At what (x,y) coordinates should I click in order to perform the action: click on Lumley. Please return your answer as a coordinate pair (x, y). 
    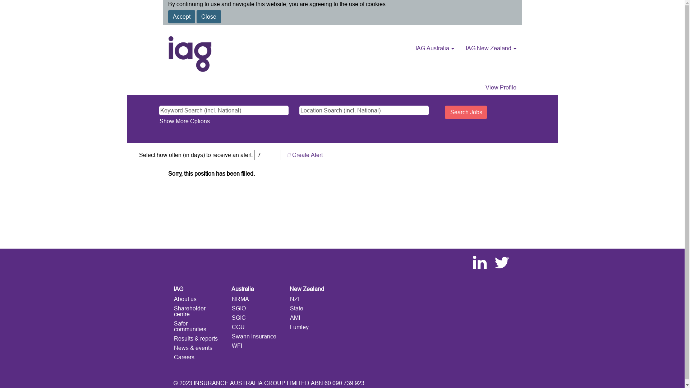
    Looking at the image, I should click on (313, 327).